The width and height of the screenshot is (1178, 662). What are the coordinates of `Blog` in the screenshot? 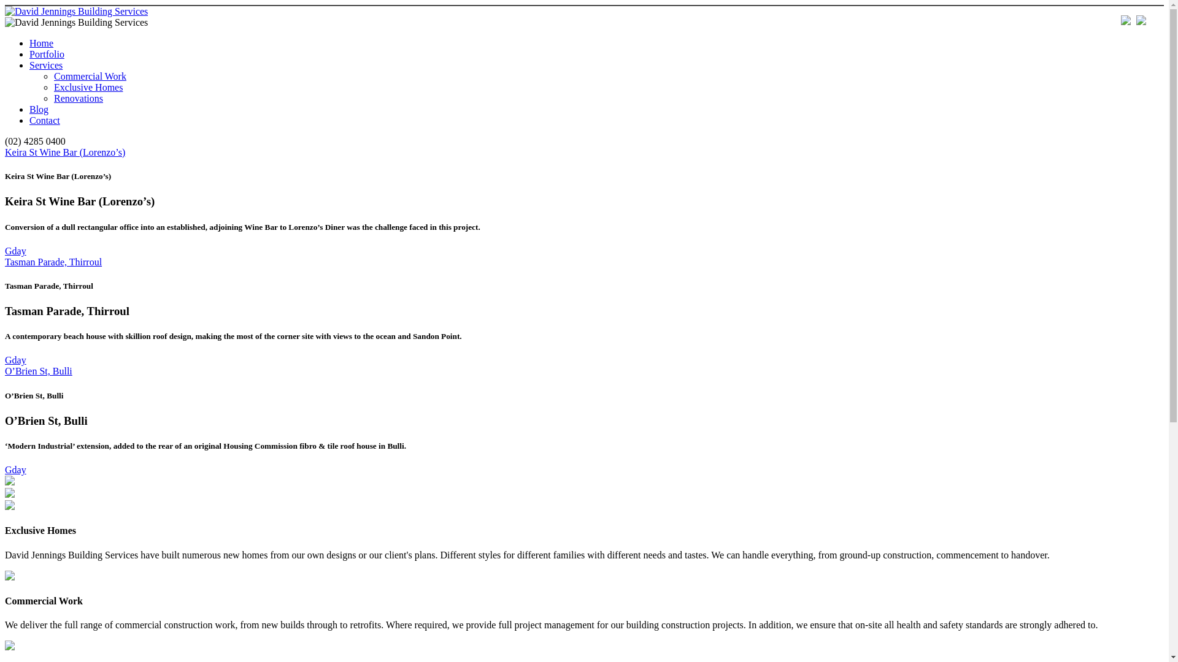 It's located at (39, 109).